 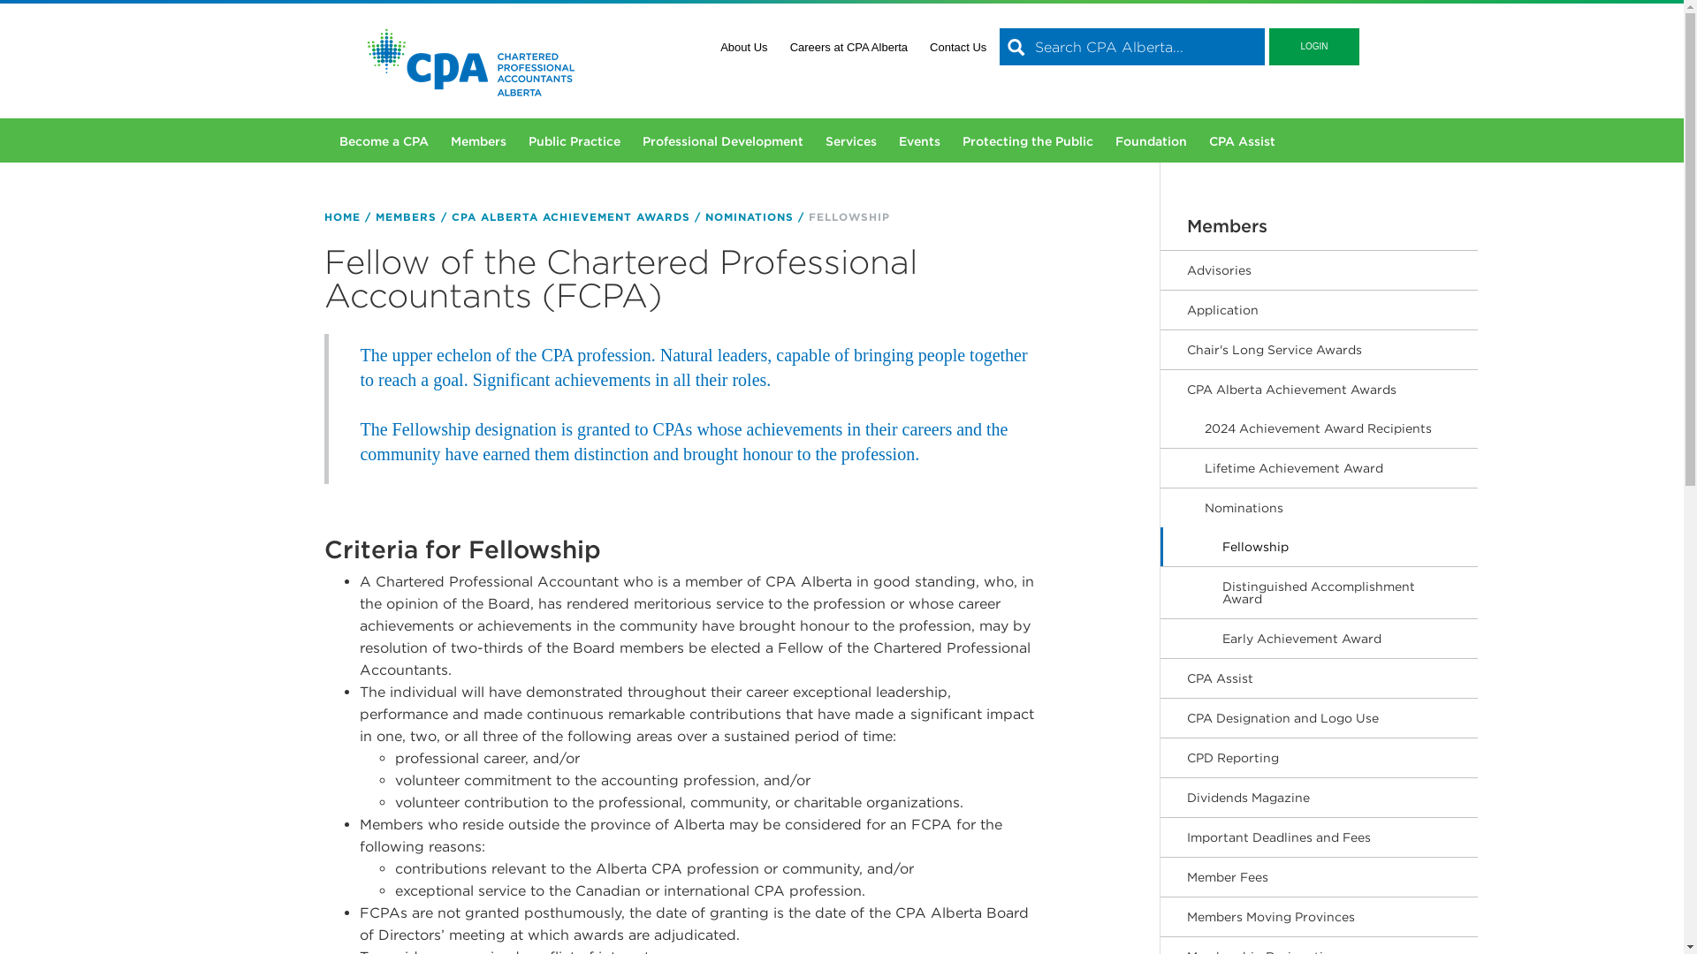 What do you see at coordinates (1242, 136) in the screenshot?
I see `CPA Assist` at bounding box center [1242, 136].